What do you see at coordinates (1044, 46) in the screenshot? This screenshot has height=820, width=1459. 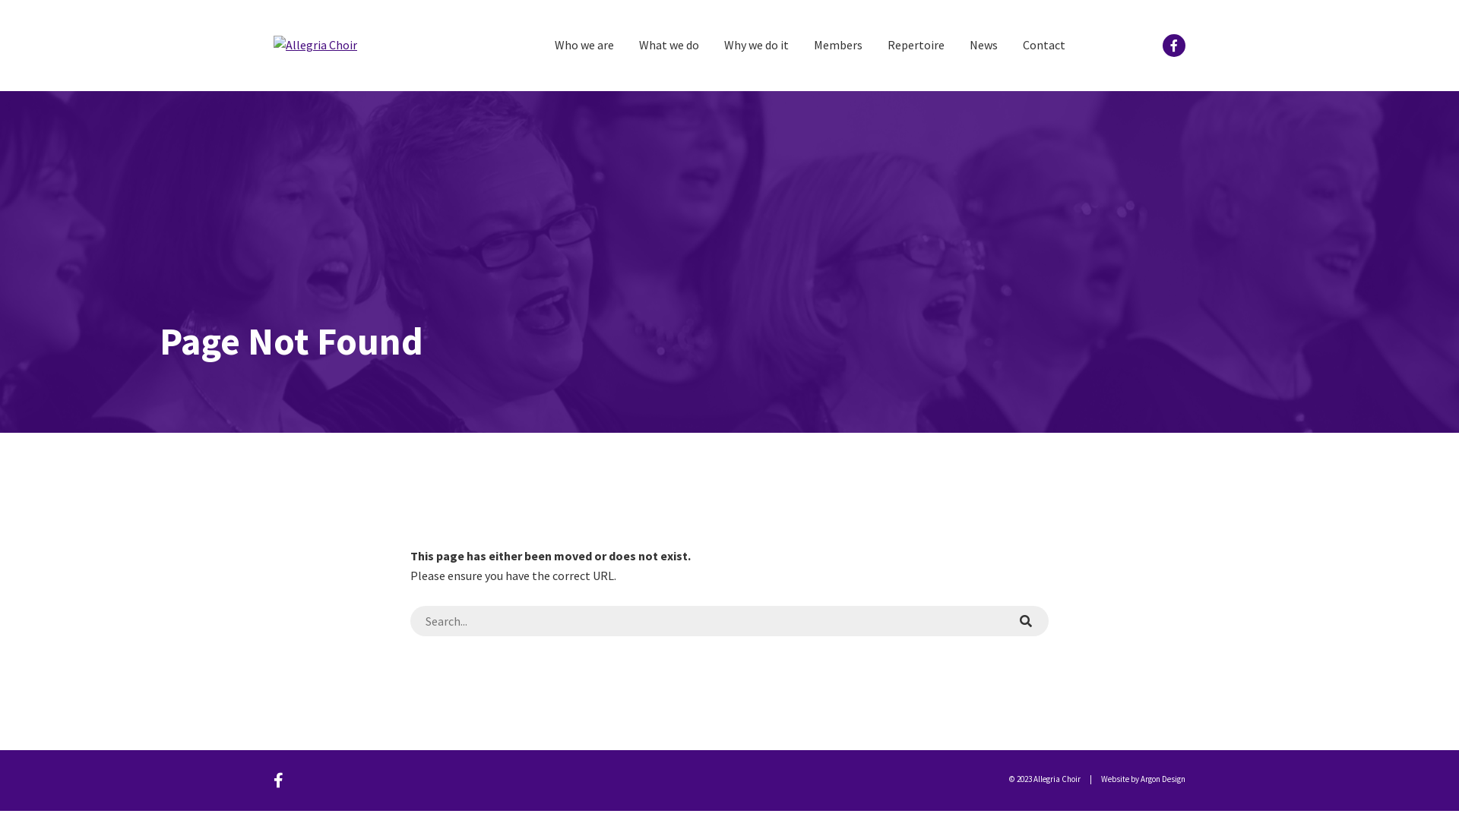 I see `Contact` at bounding box center [1044, 46].